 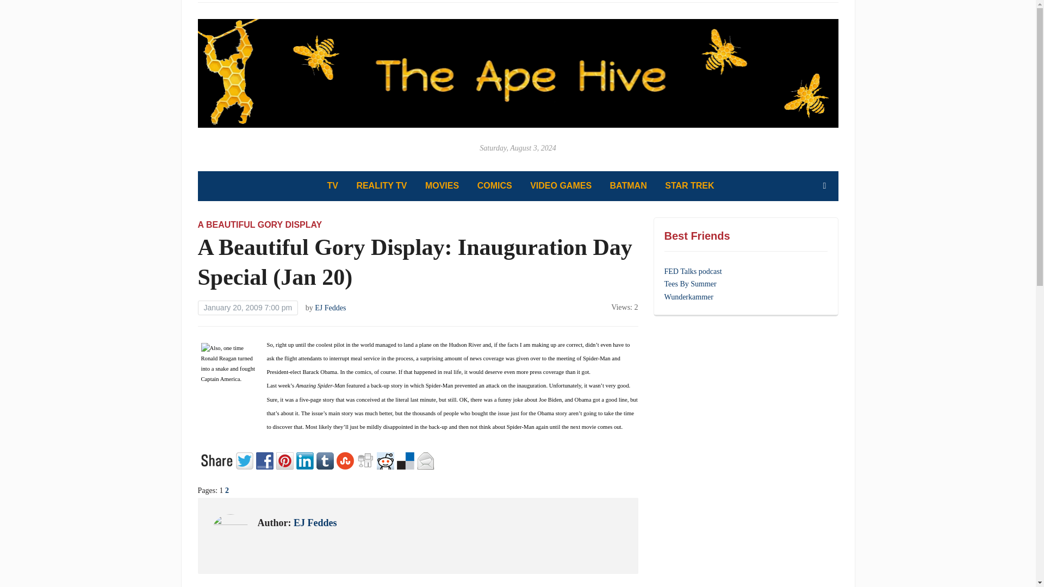 I want to click on Tumblr, so click(x=326, y=460).